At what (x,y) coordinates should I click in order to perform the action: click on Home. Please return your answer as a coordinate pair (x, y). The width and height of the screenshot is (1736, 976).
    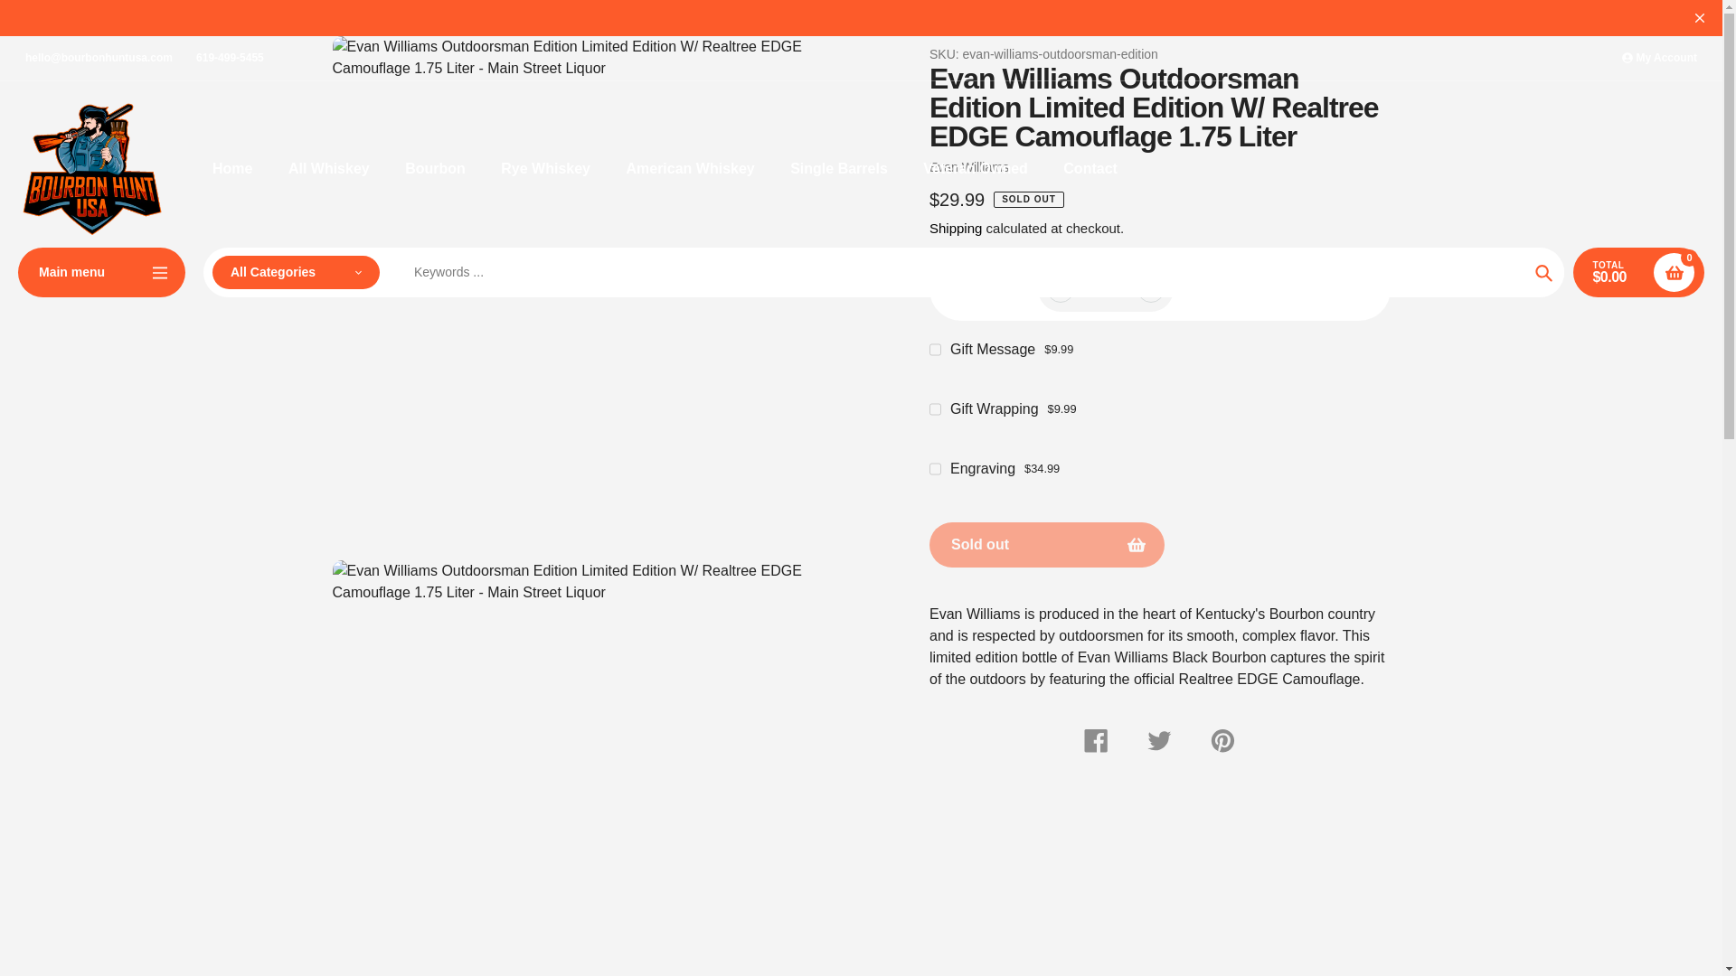
    Looking at the image, I should click on (231, 168).